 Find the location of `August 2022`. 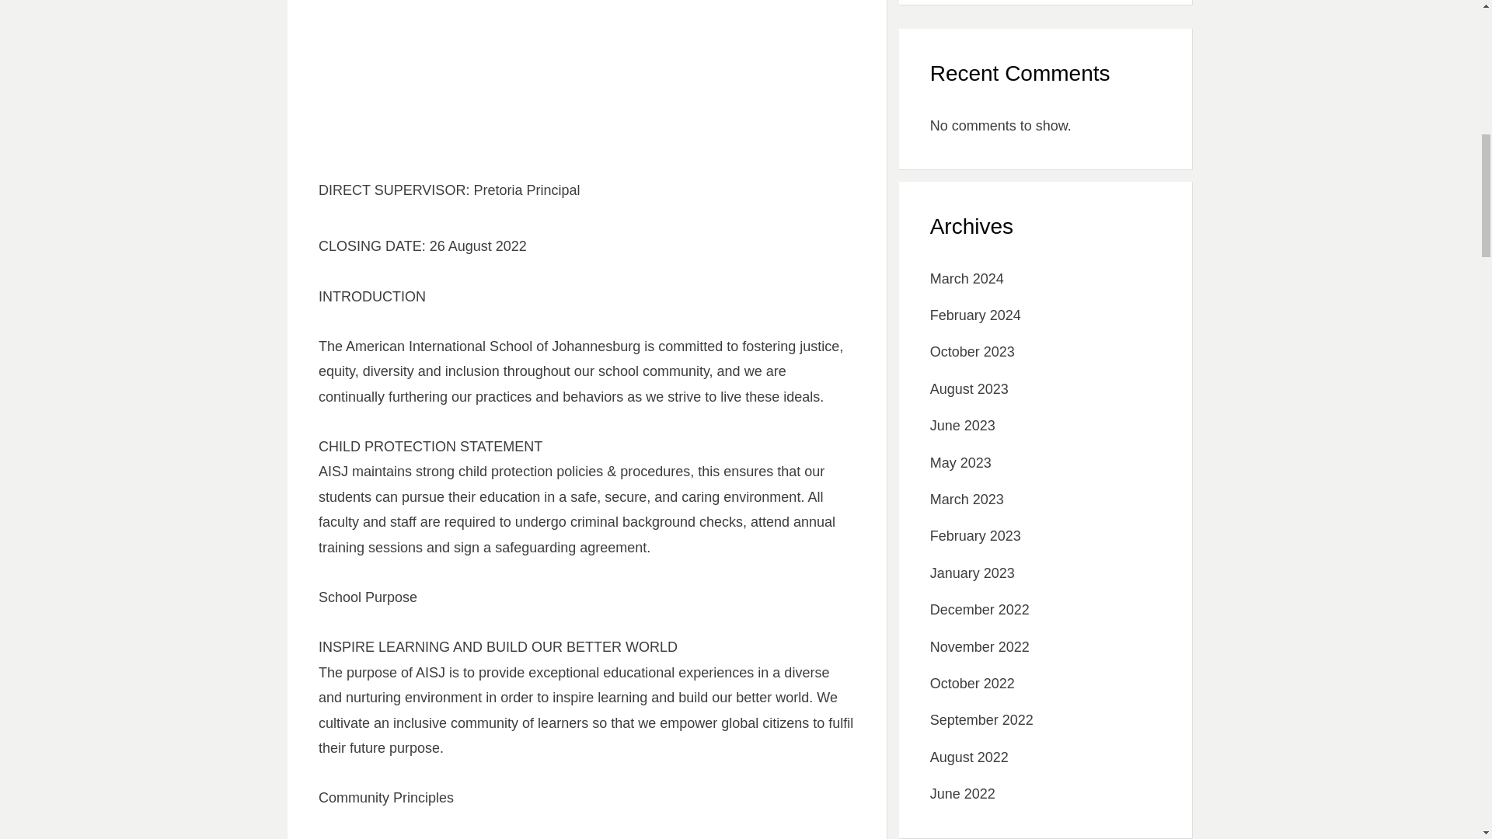

August 2022 is located at coordinates (968, 757).